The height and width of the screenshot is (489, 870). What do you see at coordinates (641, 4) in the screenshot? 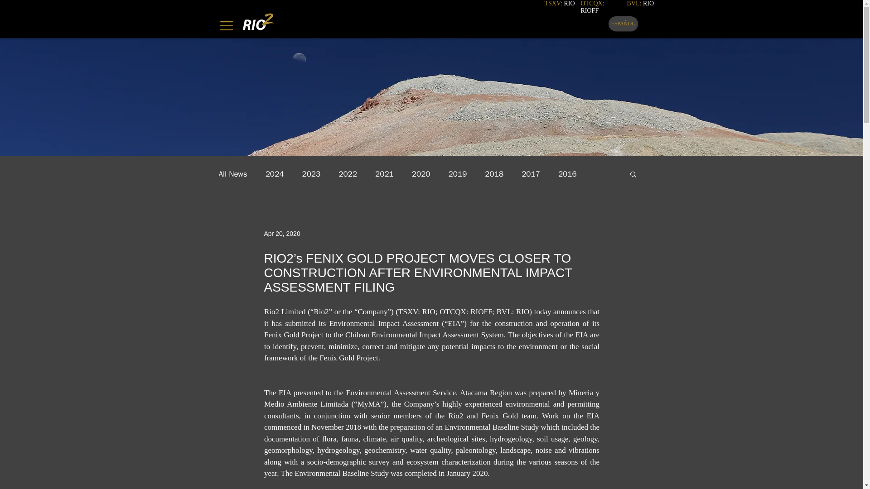
I see `BVL: RIO` at bounding box center [641, 4].